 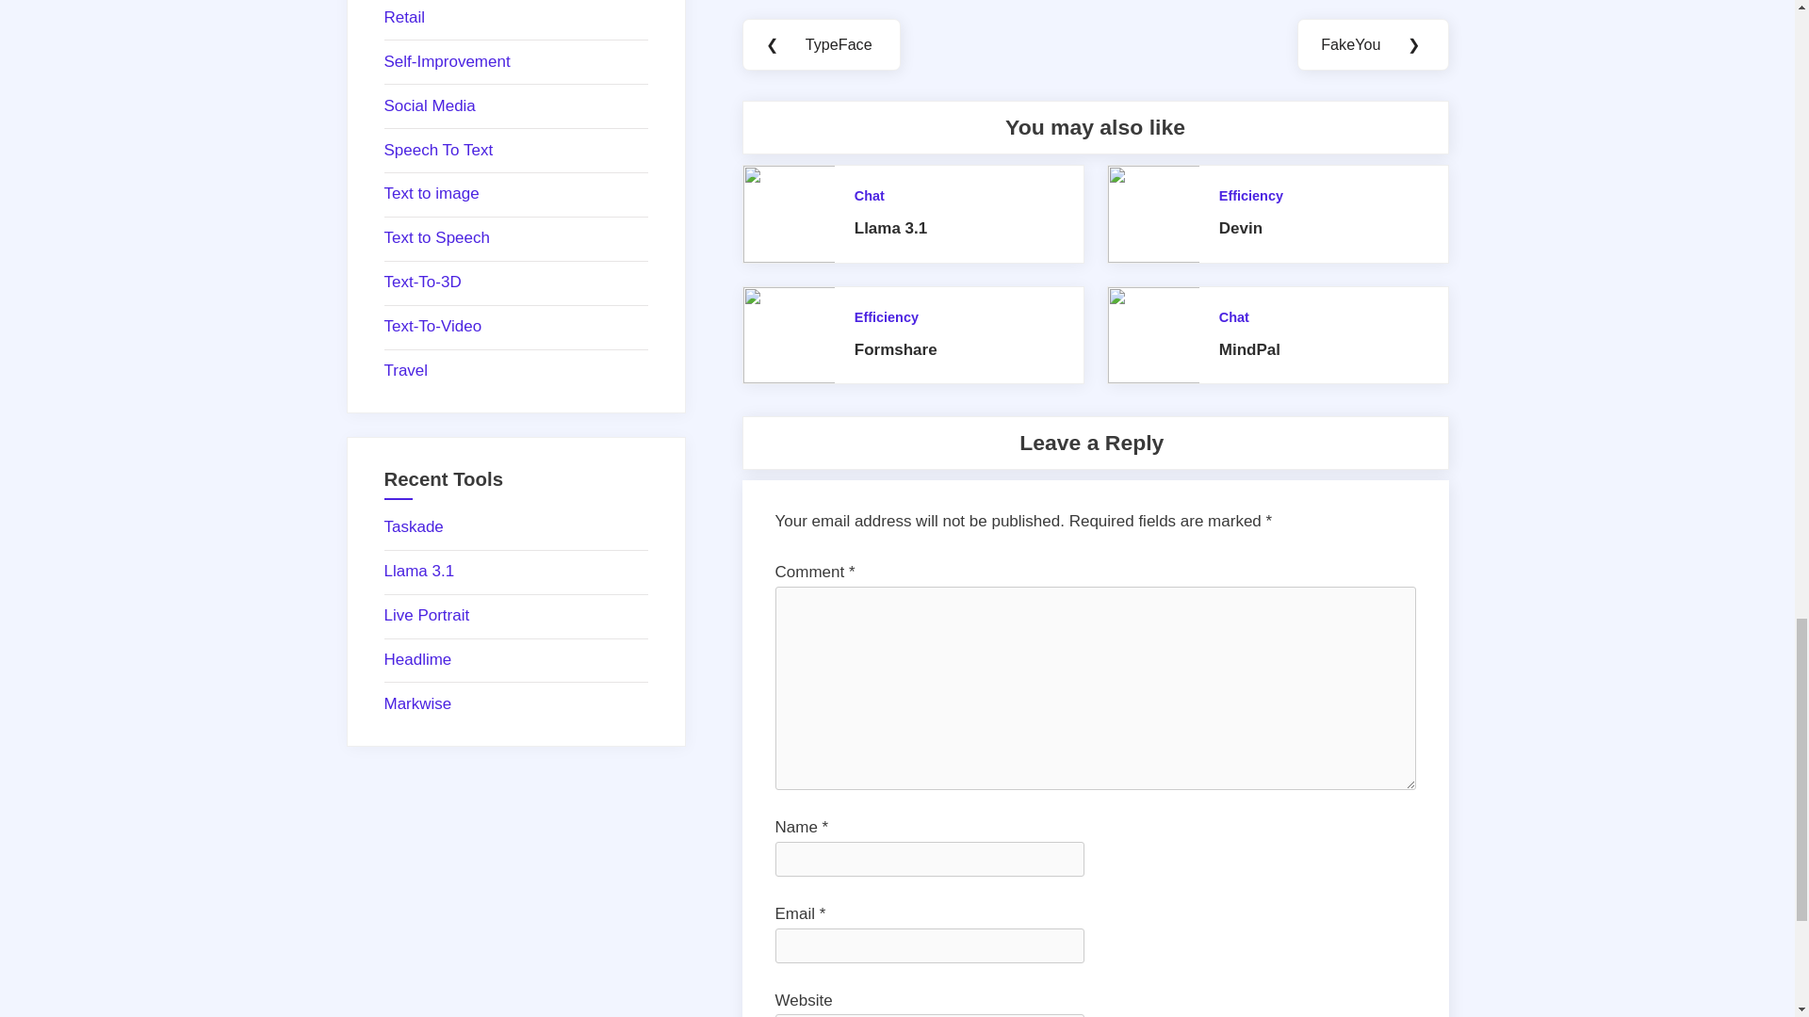 I want to click on Efficiency, so click(x=886, y=316).